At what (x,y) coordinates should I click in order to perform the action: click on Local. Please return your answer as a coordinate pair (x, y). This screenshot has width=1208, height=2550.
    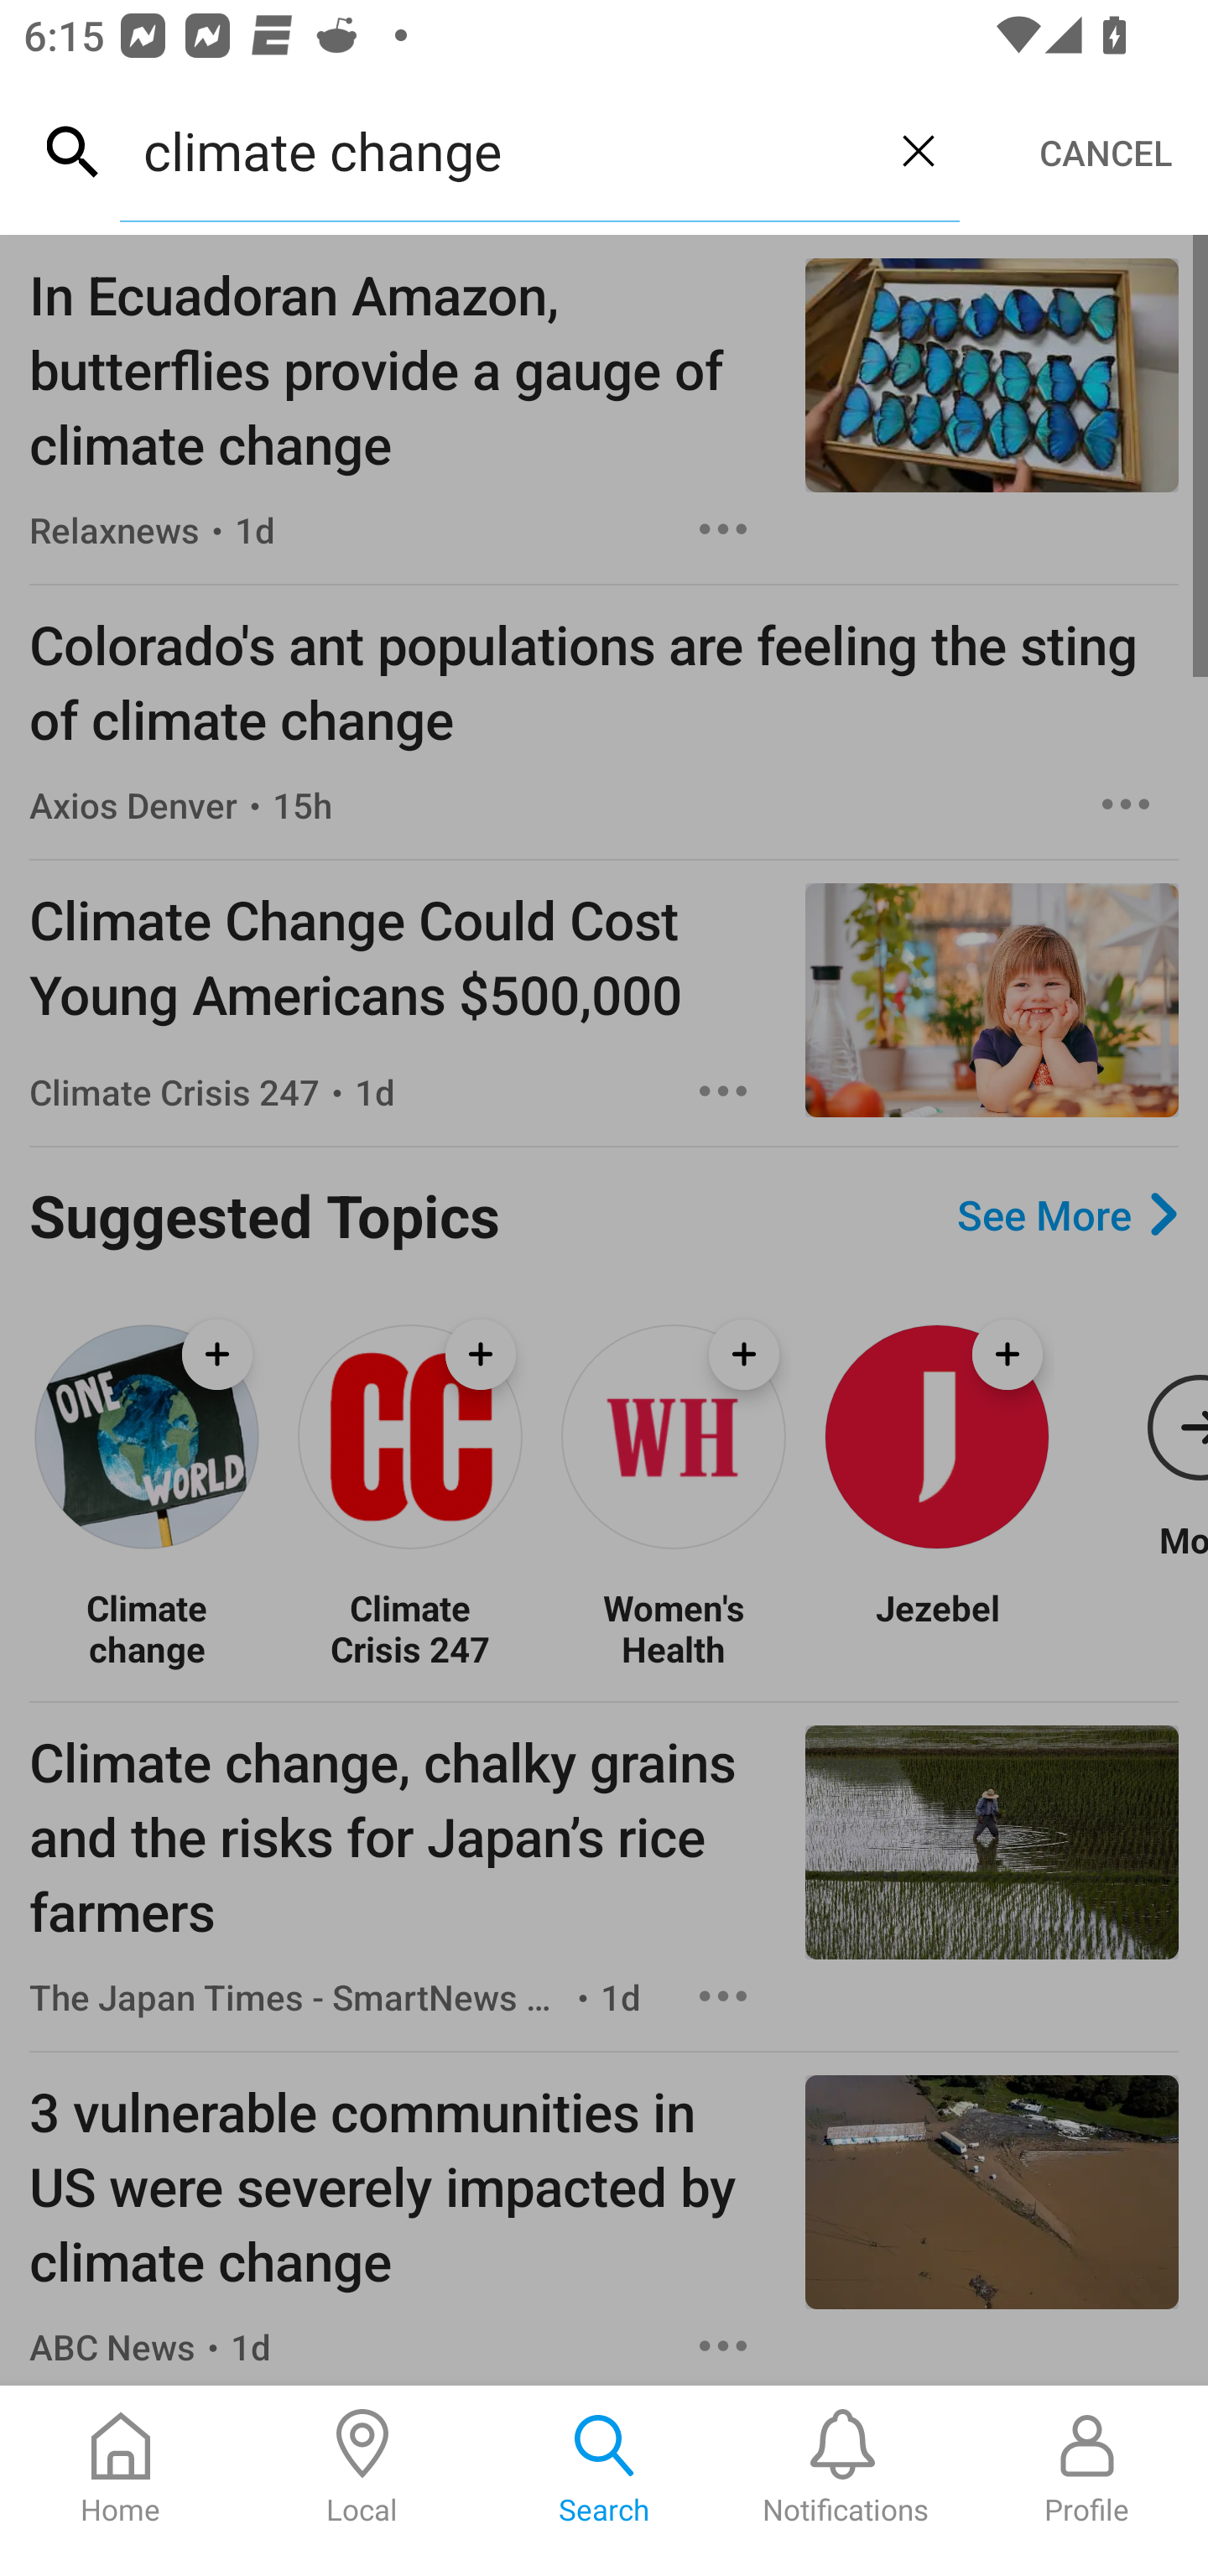
    Looking at the image, I should click on (362, 2468).